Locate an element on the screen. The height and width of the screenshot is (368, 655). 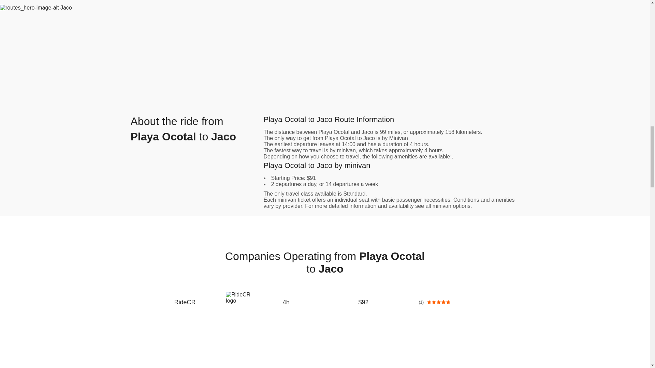
minivan is located at coordinates (441, 206).